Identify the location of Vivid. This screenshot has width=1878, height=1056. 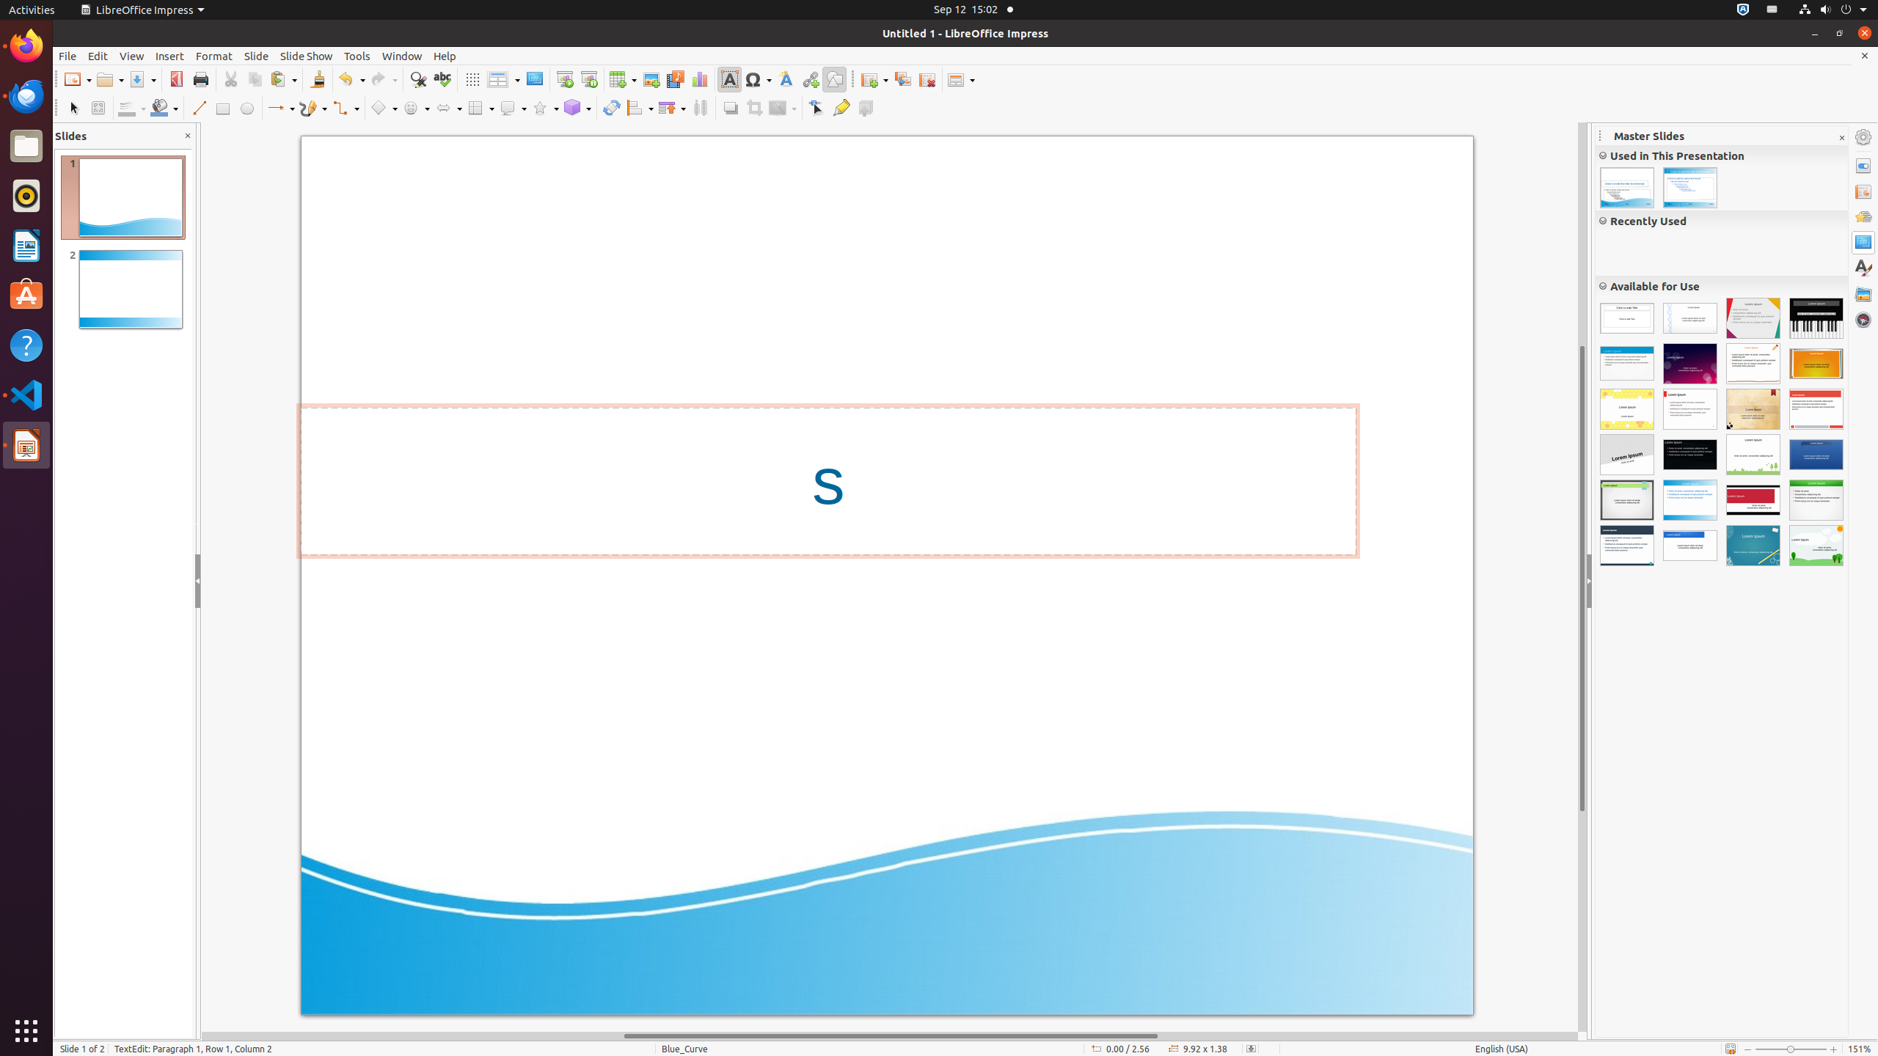
(1627, 364).